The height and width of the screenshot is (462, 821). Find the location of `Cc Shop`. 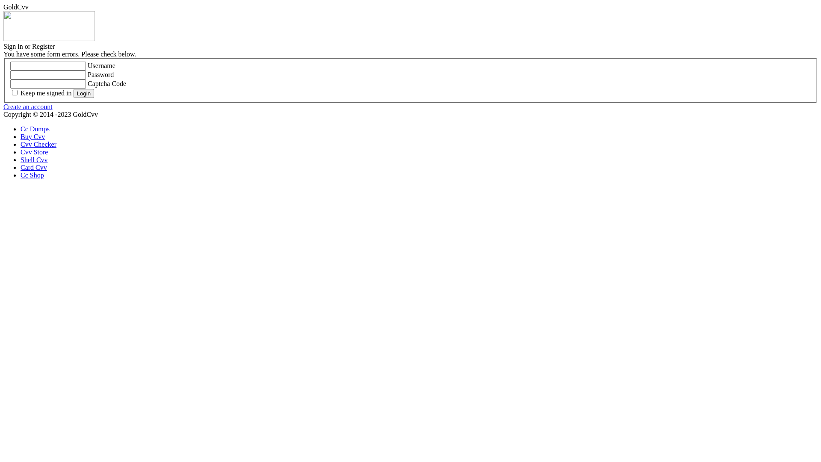

Cc Shop is located at coordinates (32, 175).